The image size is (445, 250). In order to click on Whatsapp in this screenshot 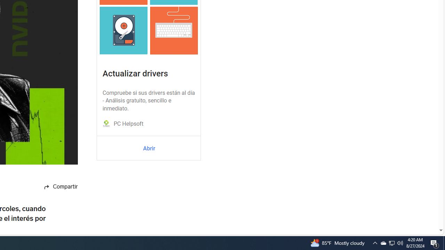, I will do `click(53, 224)`.